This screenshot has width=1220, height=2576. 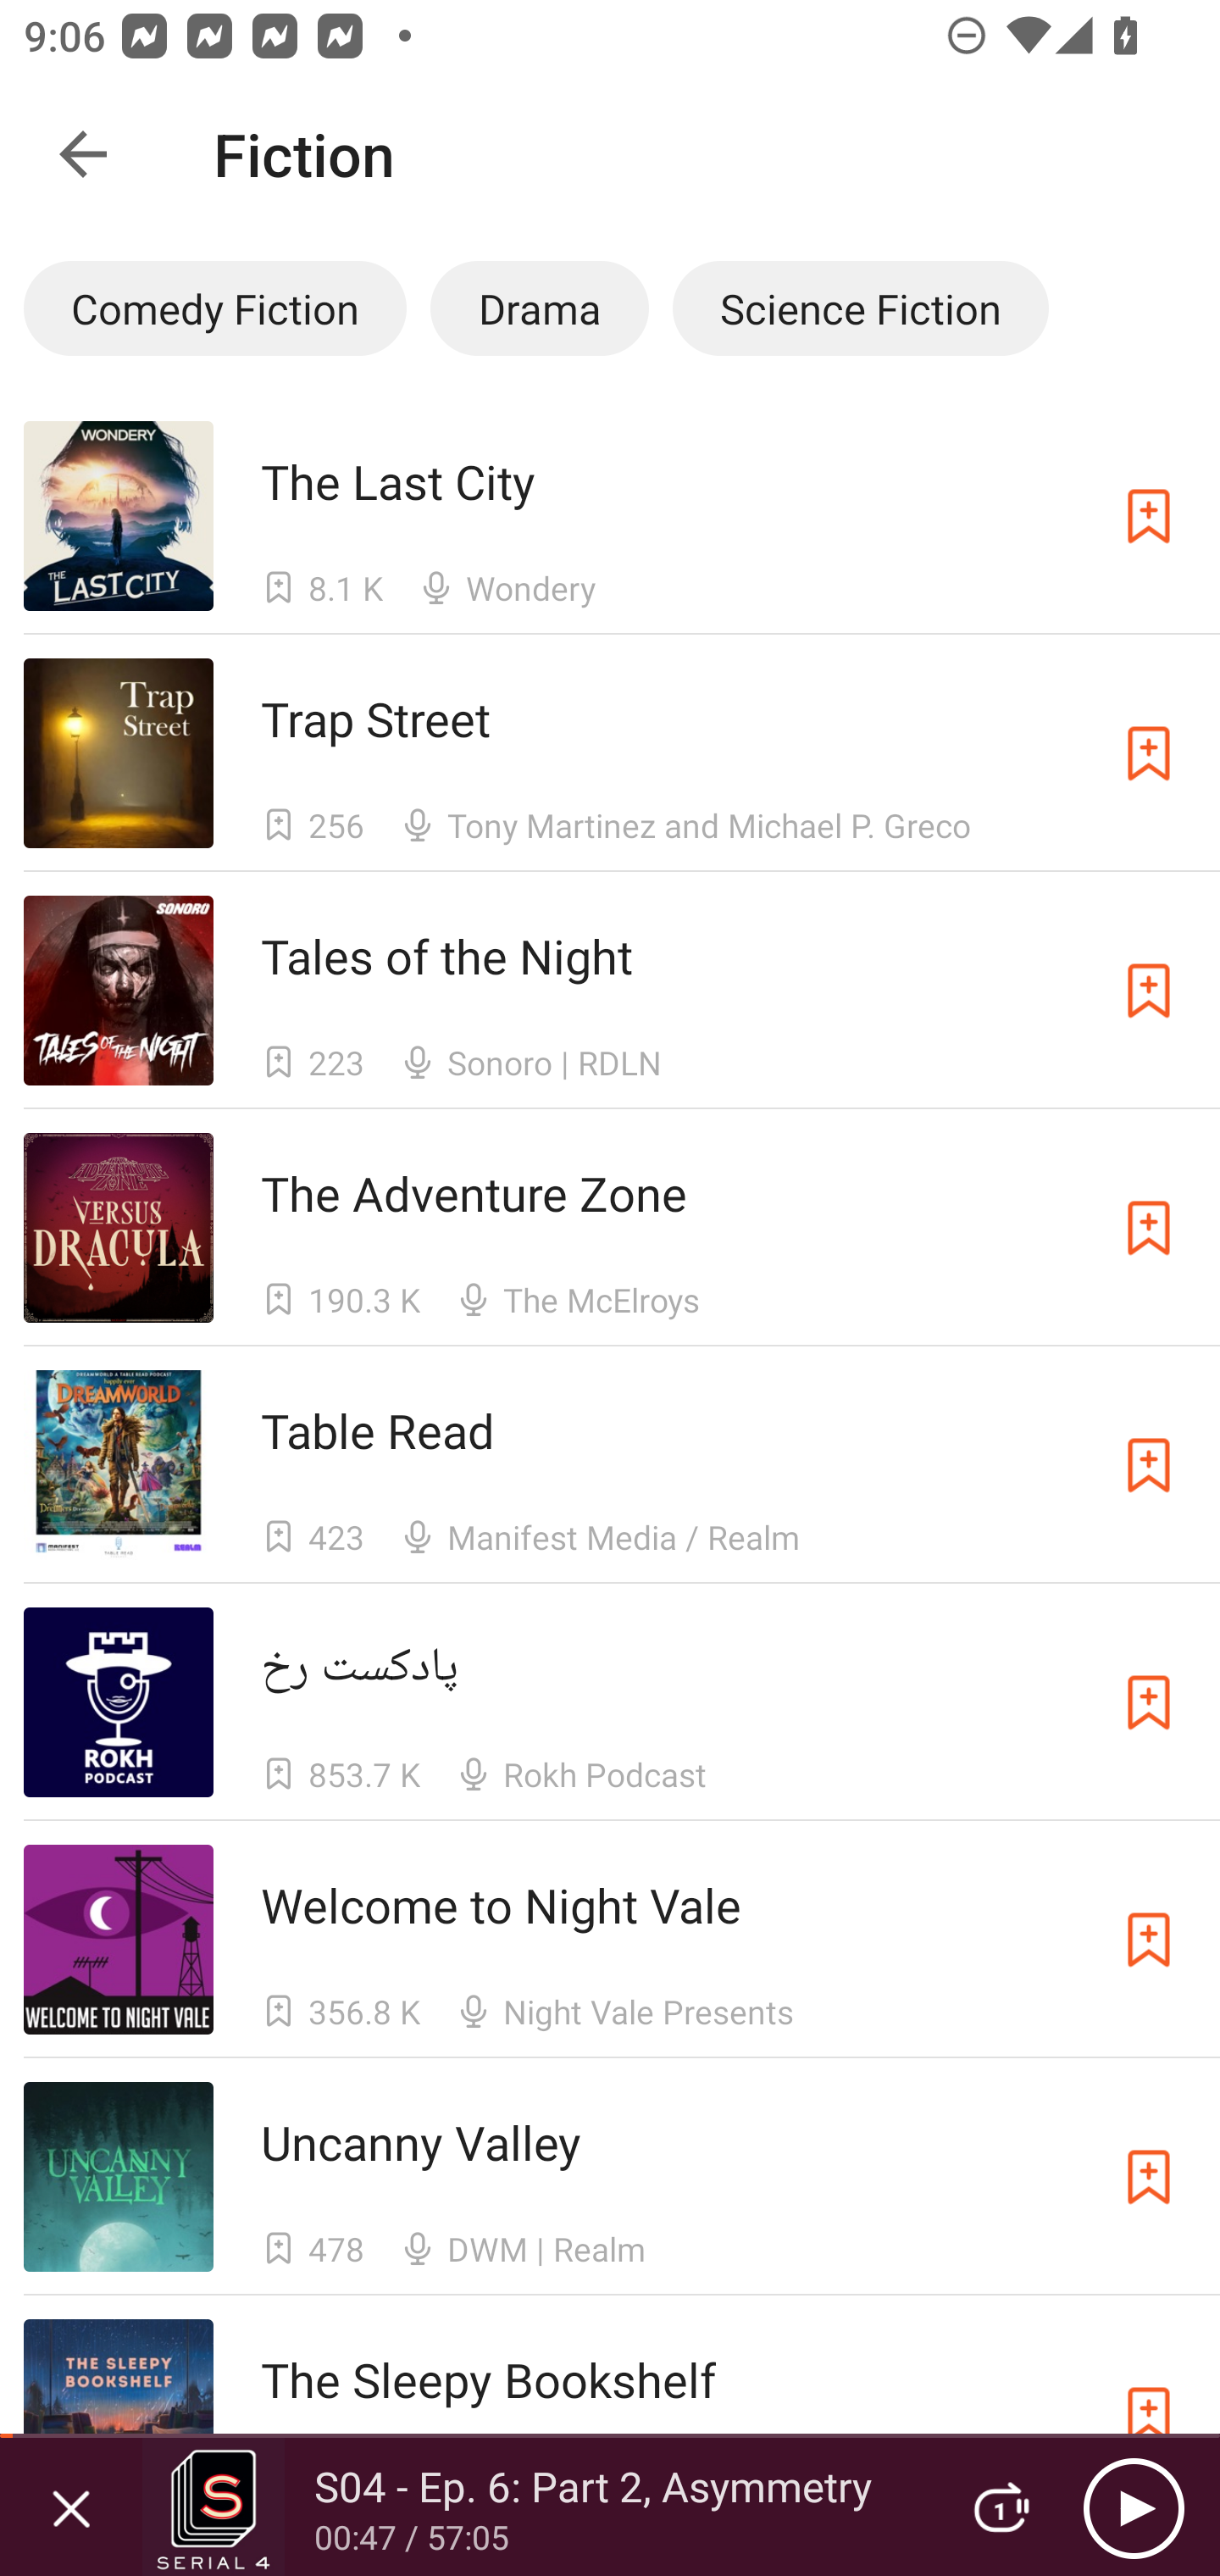 I want to click on Play, so click(x=1134, y=2507).